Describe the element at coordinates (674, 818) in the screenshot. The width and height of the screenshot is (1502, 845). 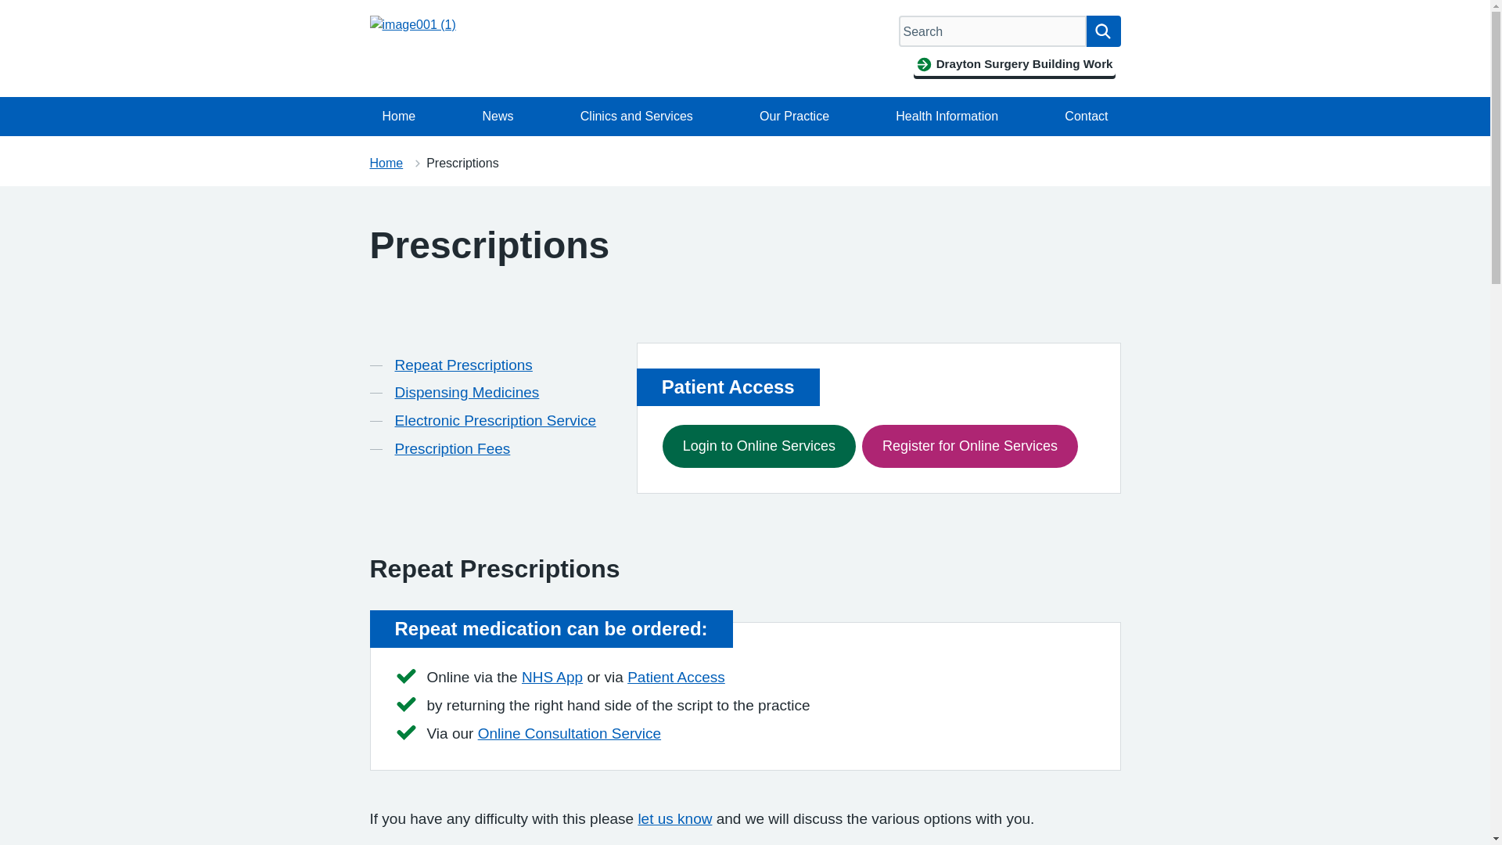
I see `let us know` at that location.